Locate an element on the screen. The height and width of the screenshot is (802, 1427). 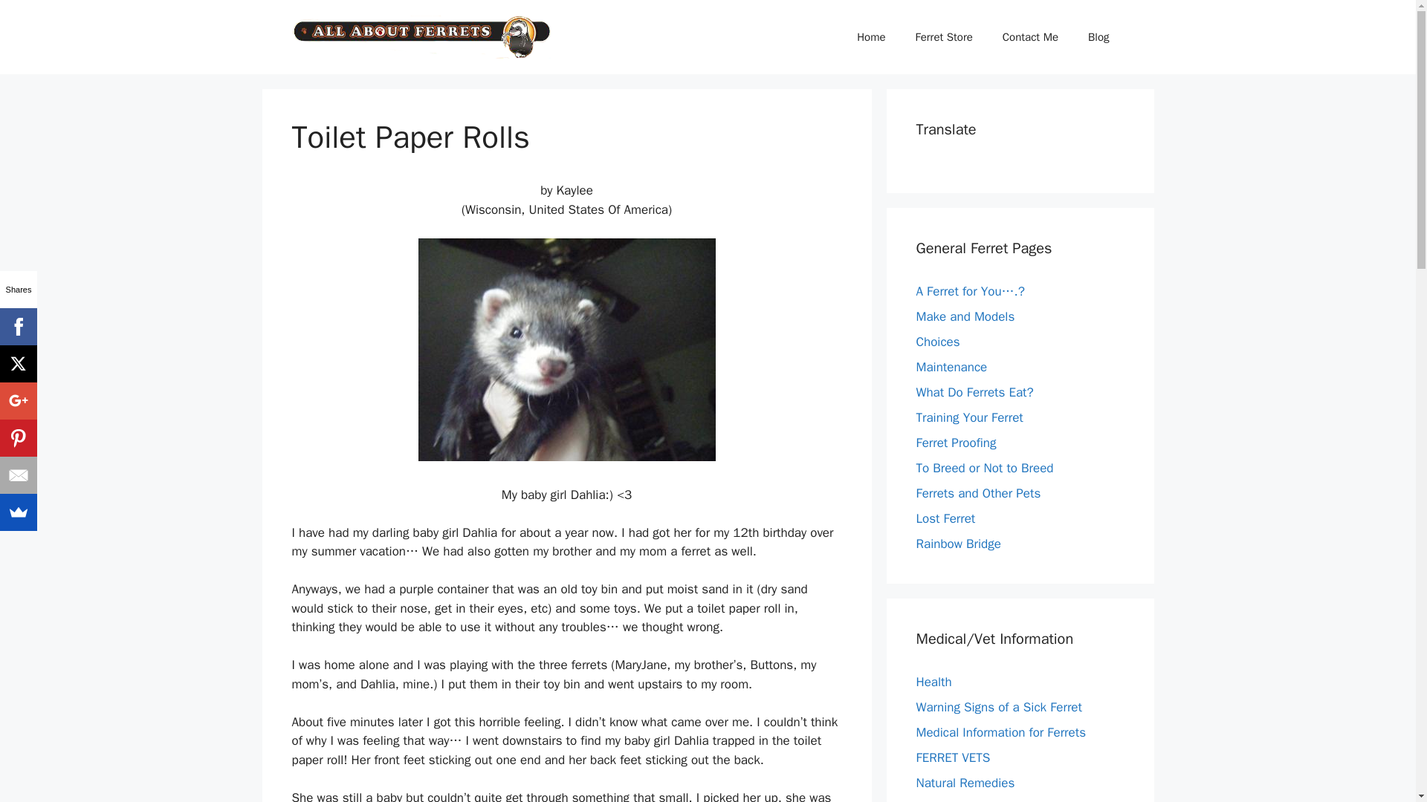
Ferret Proofing is located at coordinates (956, 443).